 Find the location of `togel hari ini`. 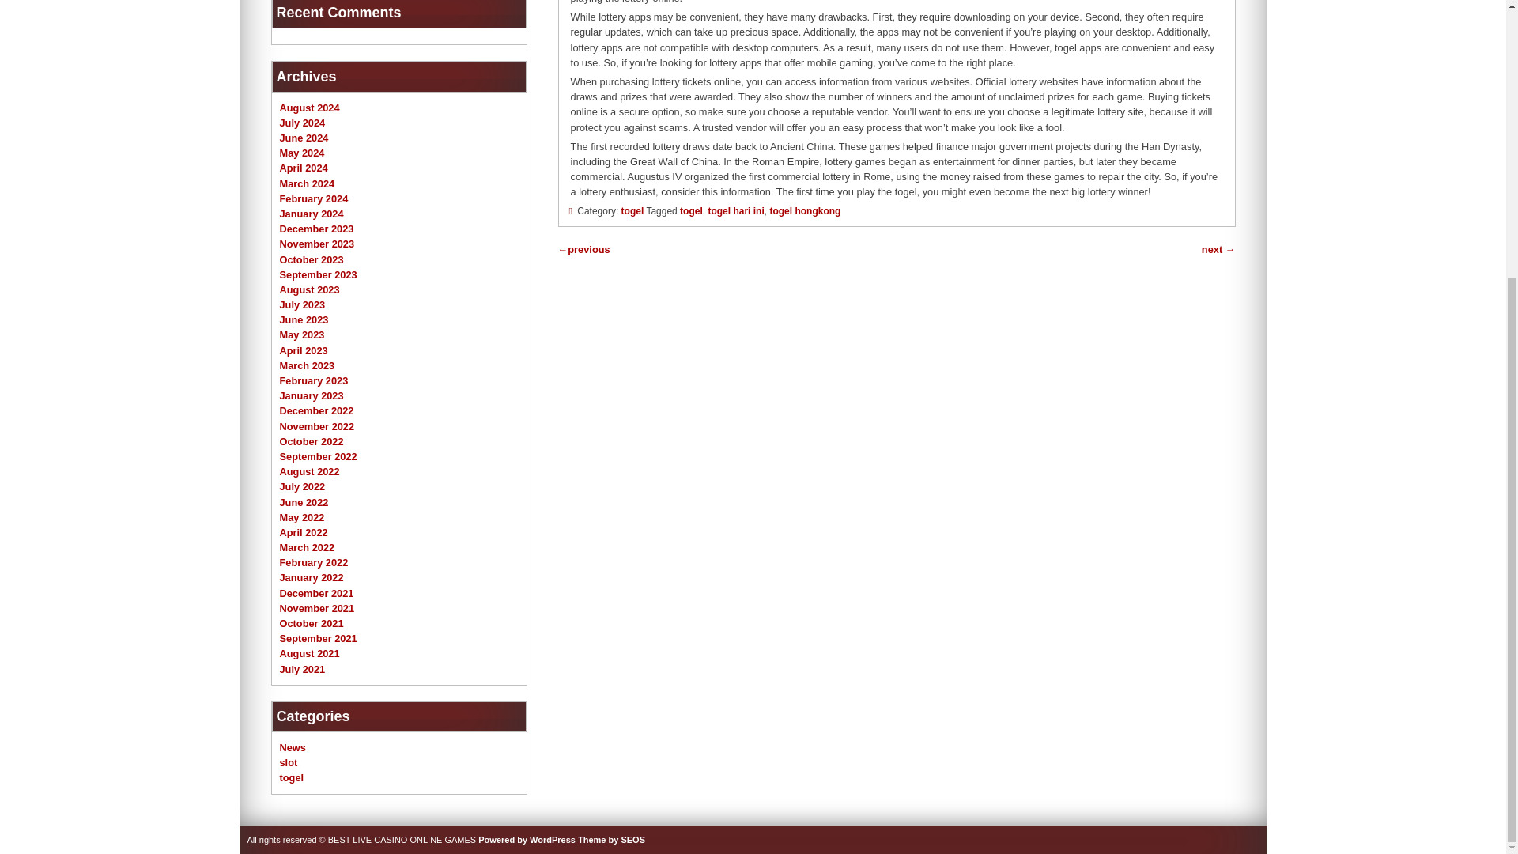

togel hari ini is located at coordinates (735, 211).